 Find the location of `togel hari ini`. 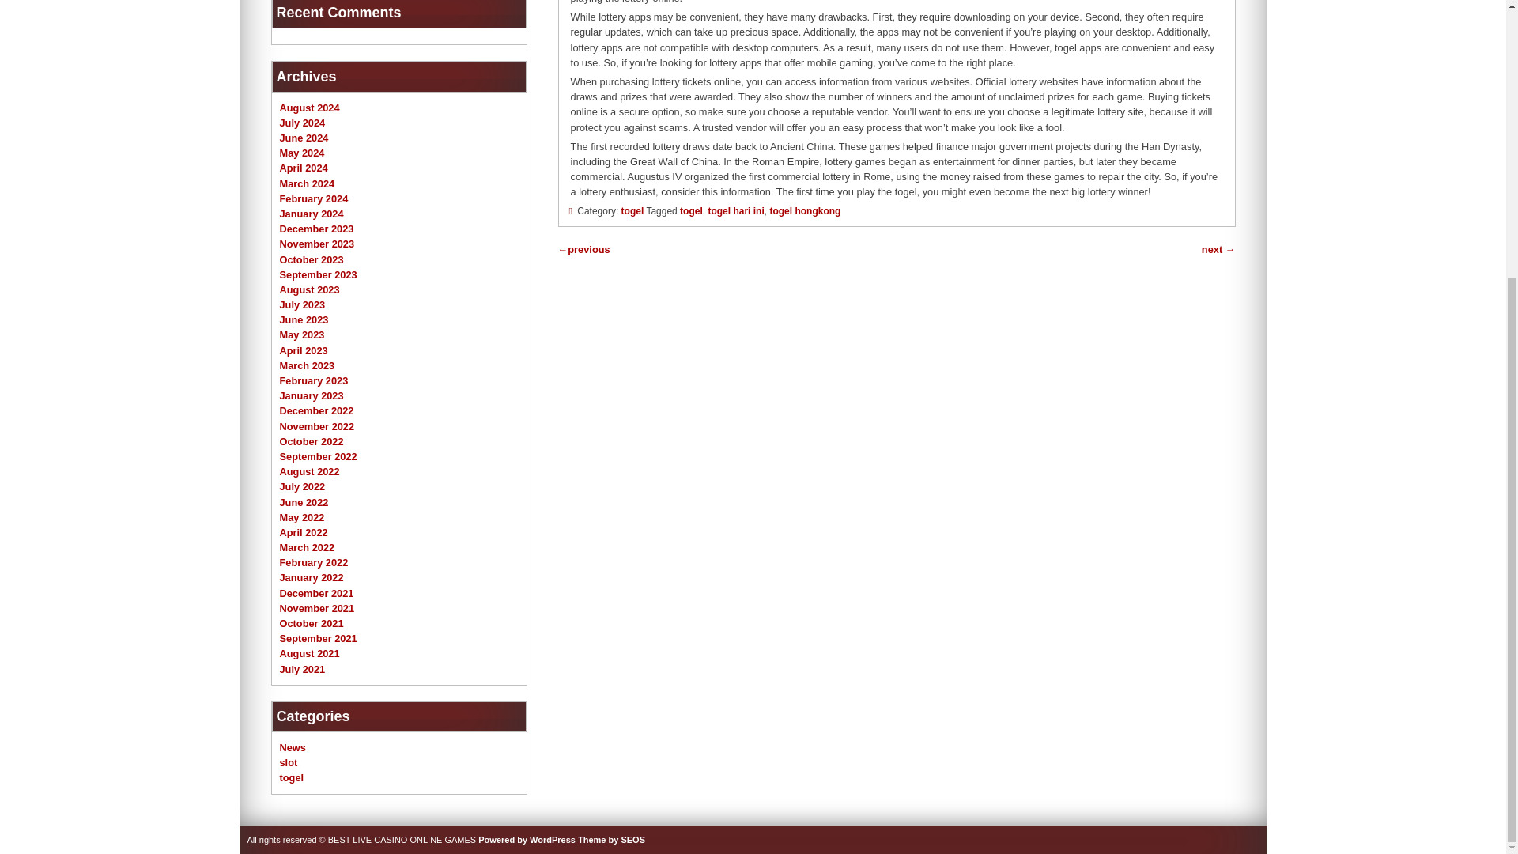

togel hari ini is located at coordinates (735, 211).